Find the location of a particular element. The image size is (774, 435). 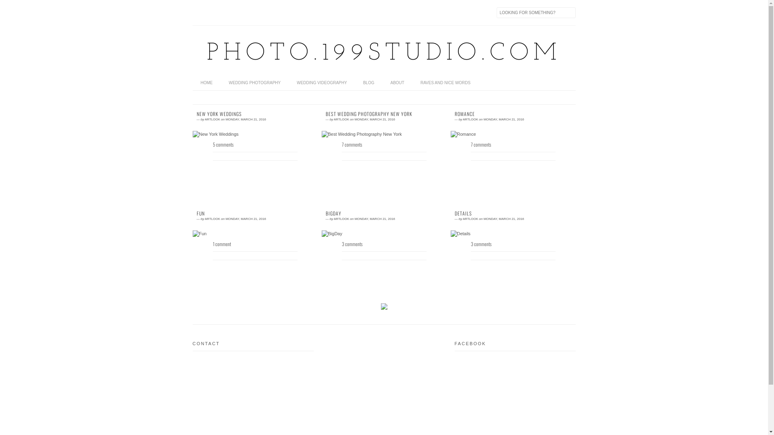

ROMANCE is located at coordinates (513, 114).